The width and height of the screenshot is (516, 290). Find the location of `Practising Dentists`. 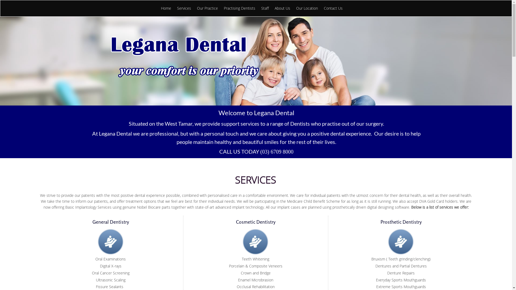

Practising Dentists is located at coordinates (238, 8).